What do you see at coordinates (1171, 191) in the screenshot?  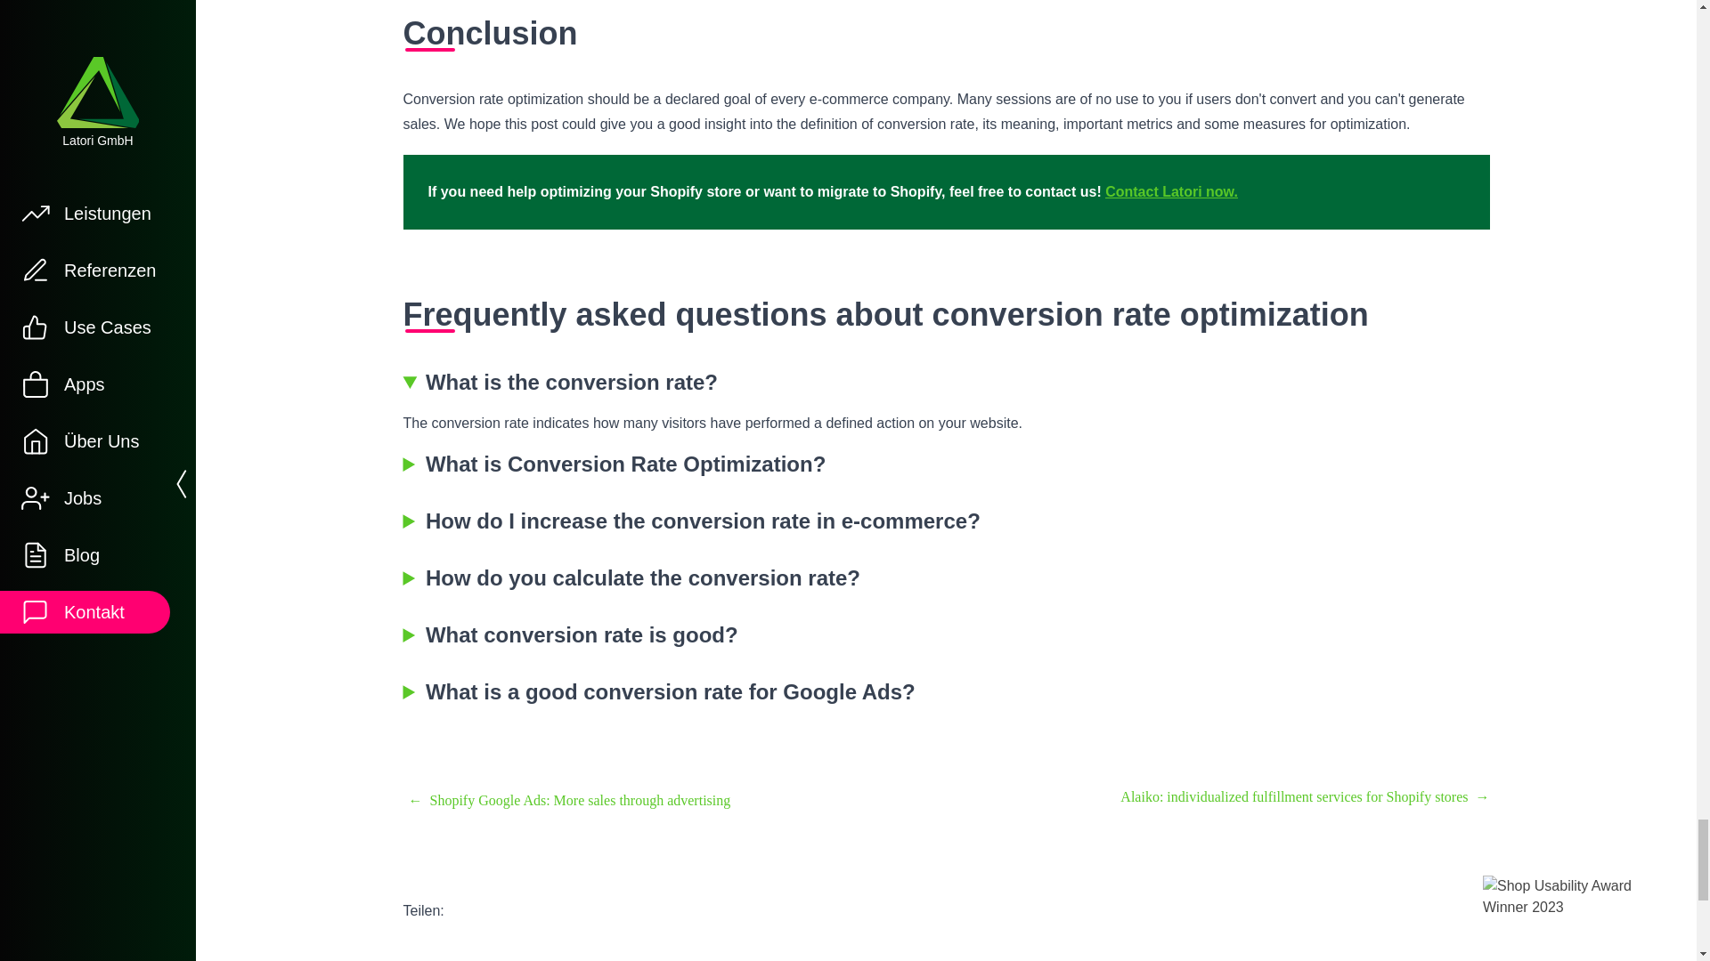 I see `Contact Latori now.` at bounding box center [1171, 191].